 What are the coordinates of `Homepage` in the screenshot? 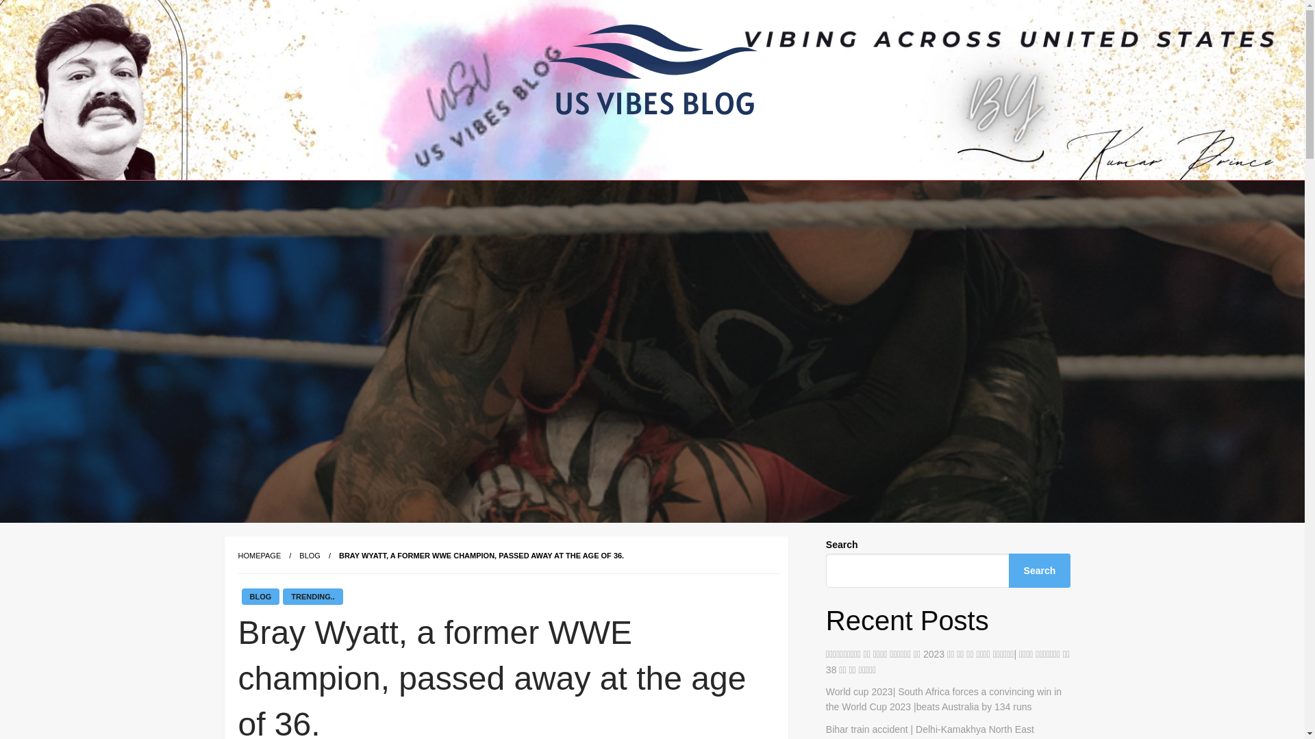 It's located at (259, 555).